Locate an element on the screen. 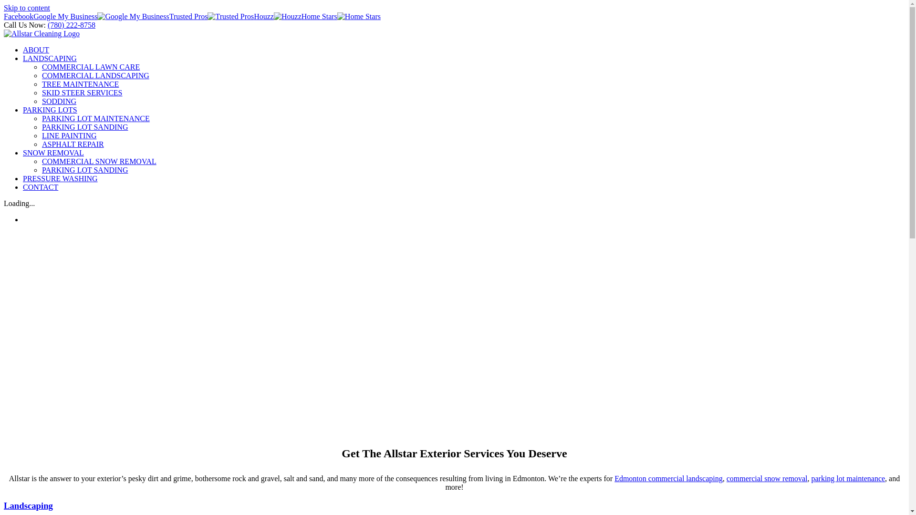 The width and height of the screenshot is (916, 515). (780) 222-8758 is located at coordinates (72, 25).